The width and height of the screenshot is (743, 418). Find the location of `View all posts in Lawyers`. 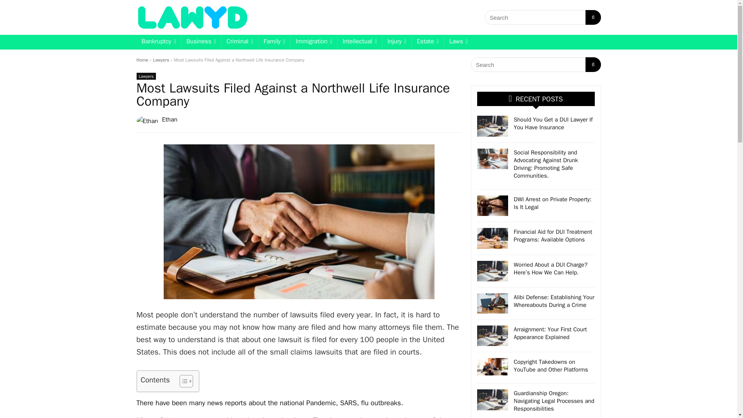

View all posts in Lawyers is located at coordinates (146, 76).